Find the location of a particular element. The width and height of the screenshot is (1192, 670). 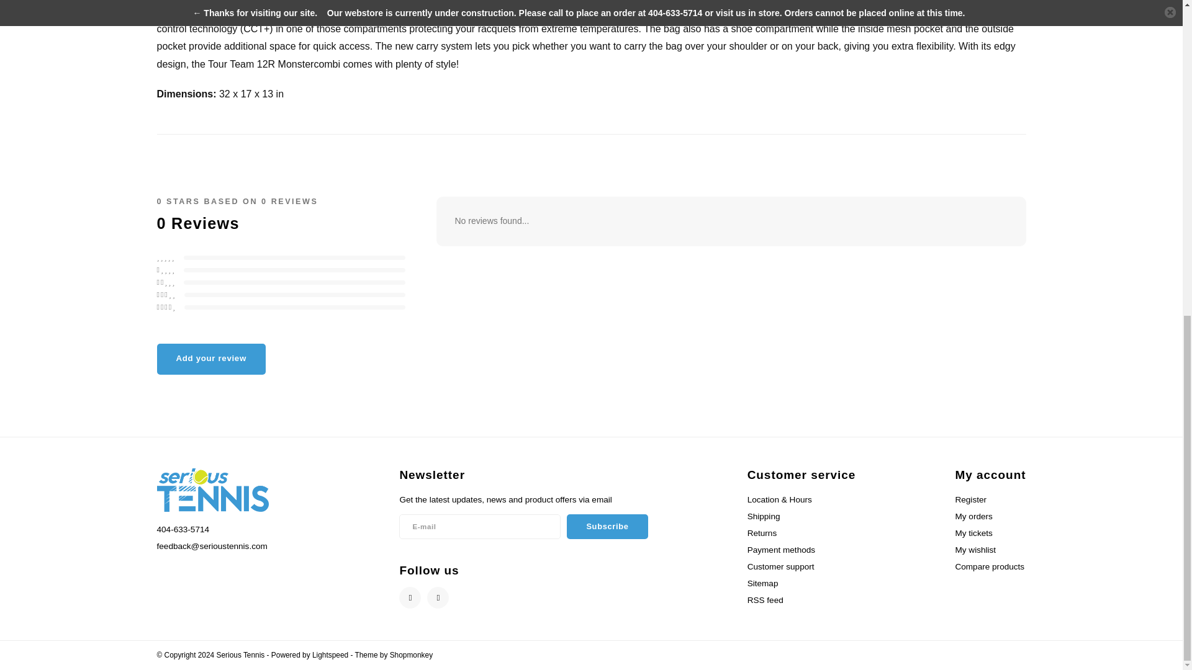

Lightspeed is located at coordinates (330, 654).